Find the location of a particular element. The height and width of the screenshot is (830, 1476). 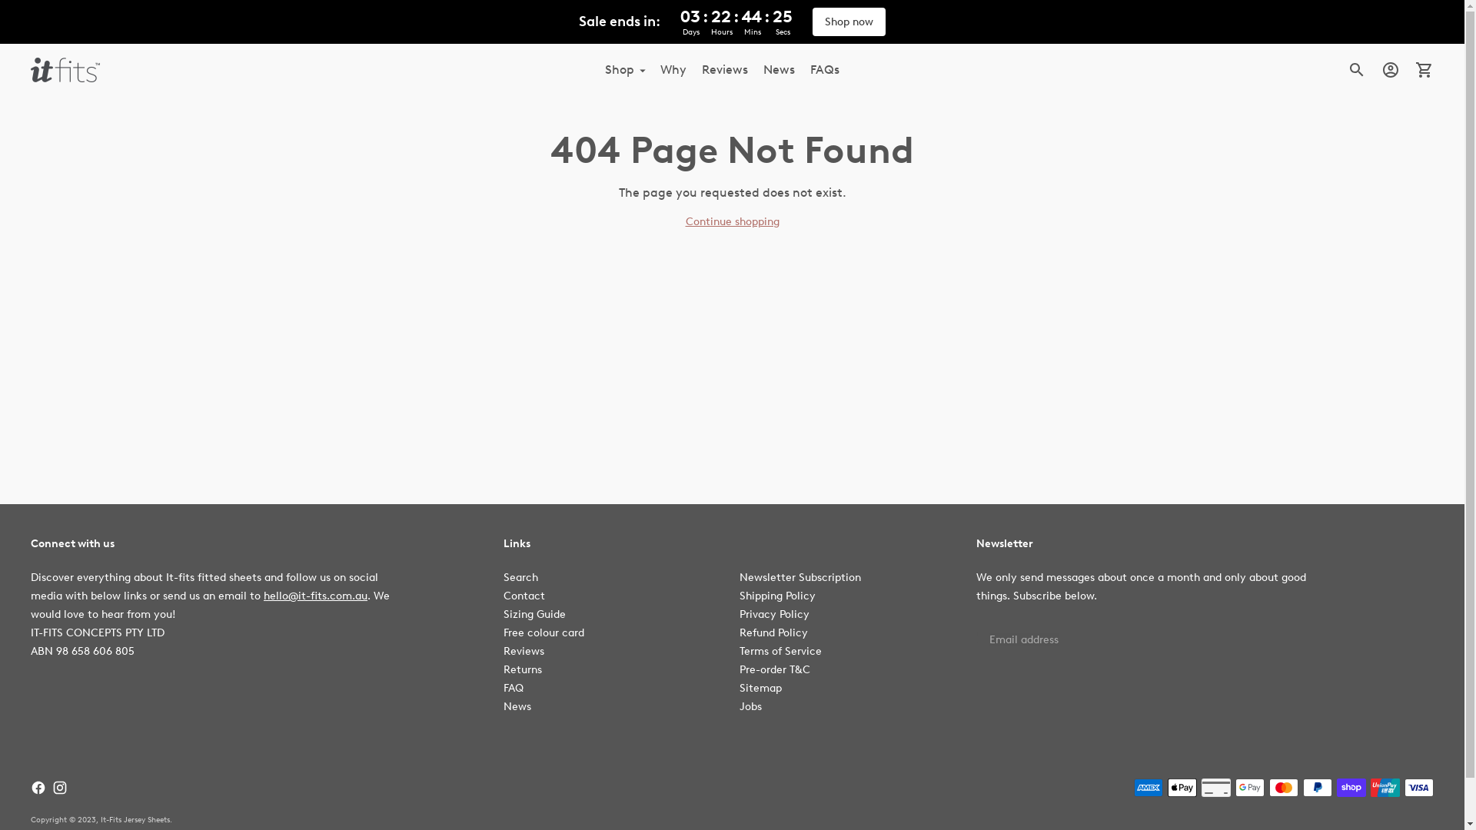

Shop now is located at coordinates (849, 22).